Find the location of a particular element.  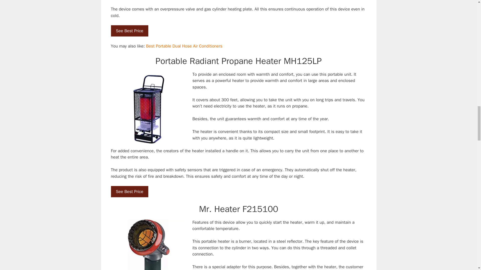

Best Portable Dual Hose Air Conditioners is located at coordinates (184, 46).